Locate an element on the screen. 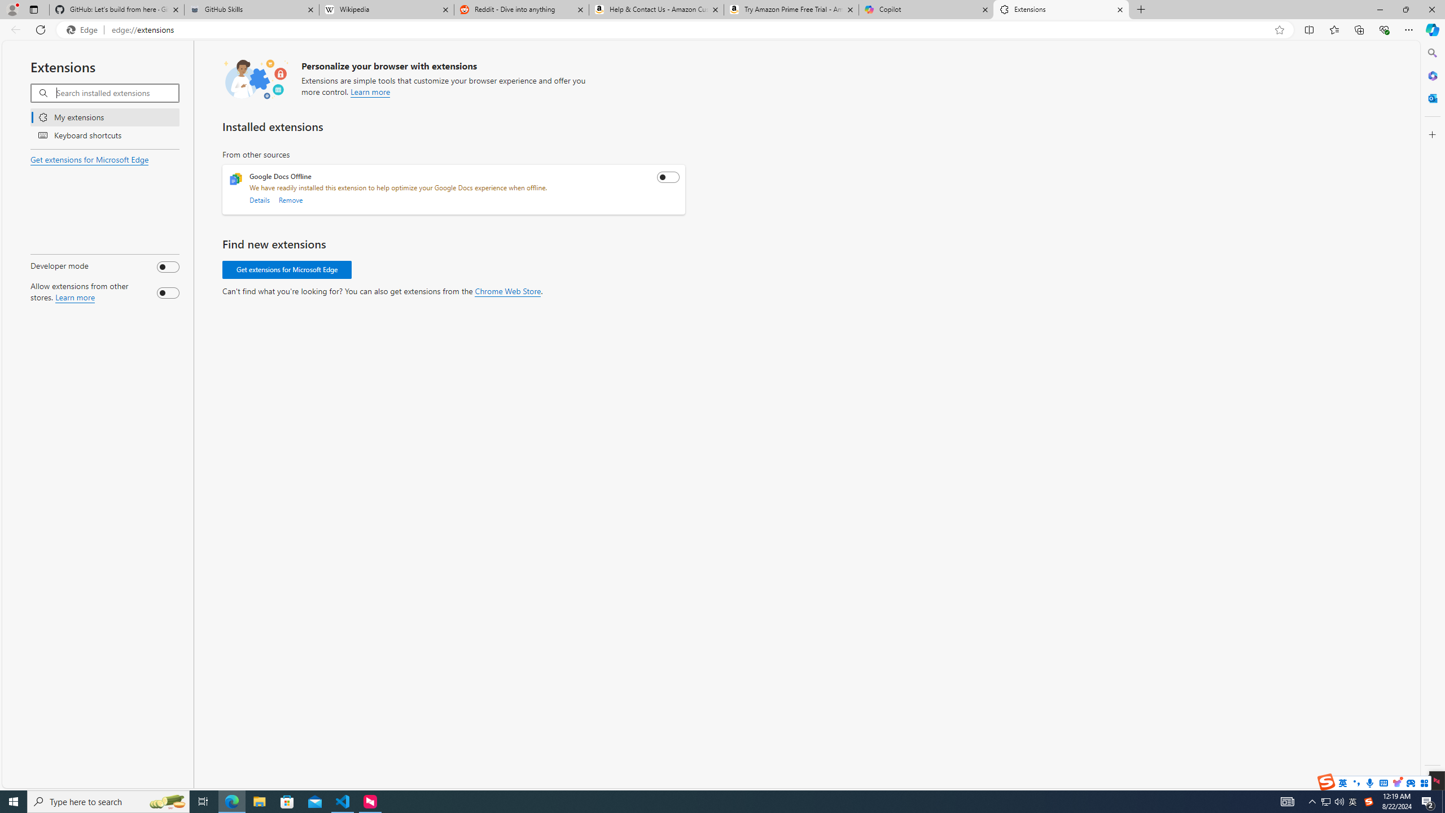 The image size is (1445, 813). Allow extensions from other stores. is located at coordinates (168, 292).